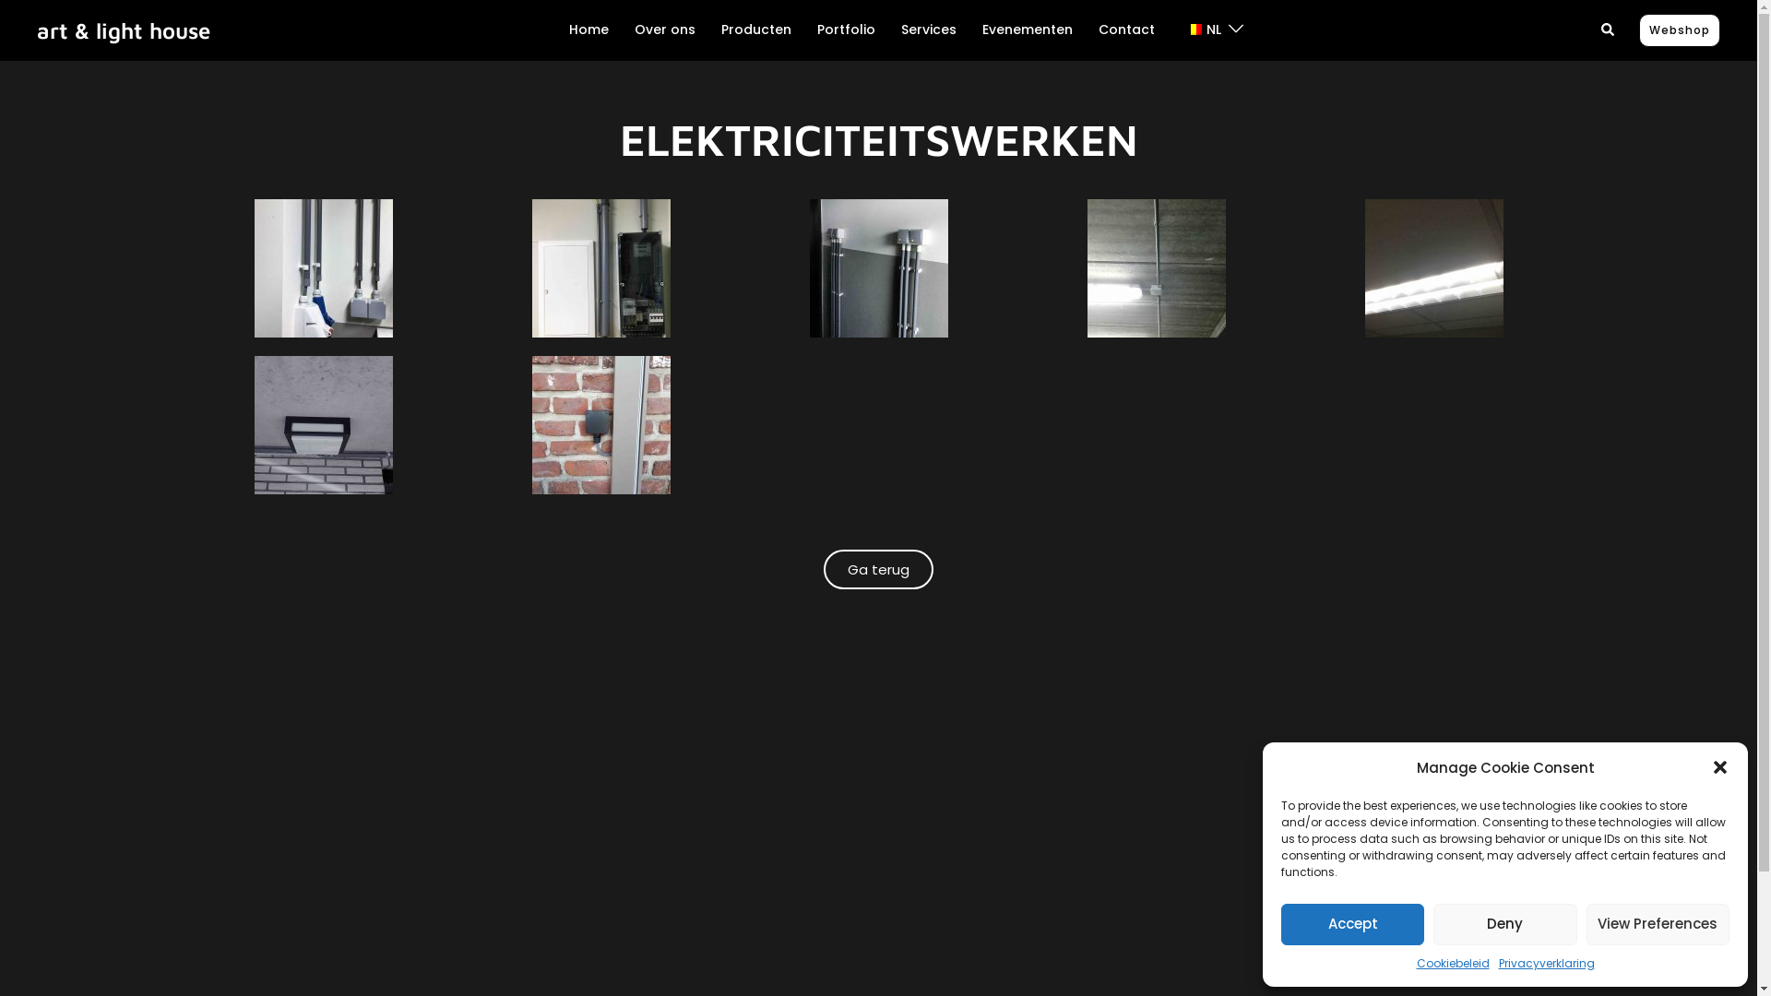 Image resolution: width=1771 pixels, height=996 pixels. I want to click on Home, so click(588, 30).